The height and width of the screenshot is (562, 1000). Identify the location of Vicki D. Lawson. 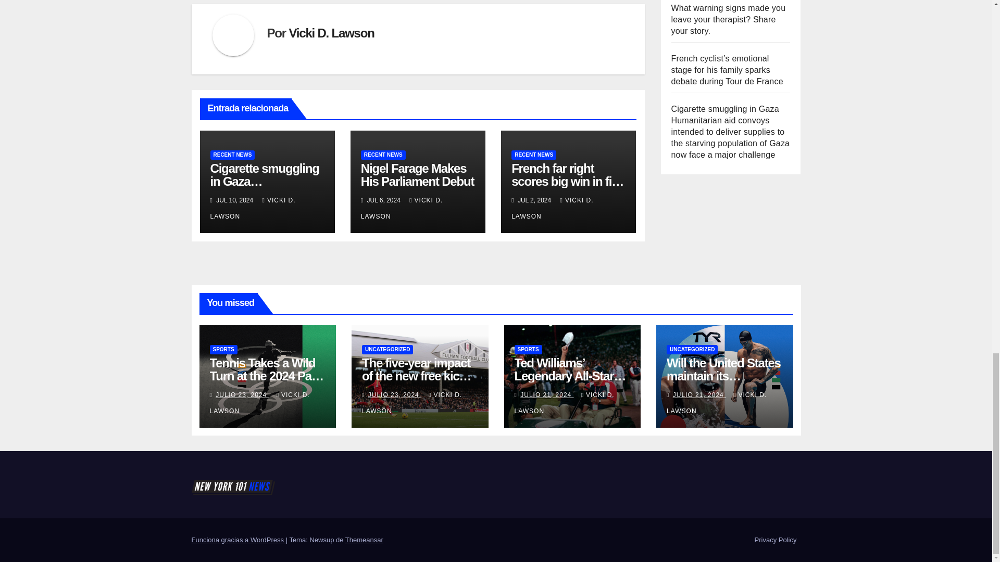
(331, 32).